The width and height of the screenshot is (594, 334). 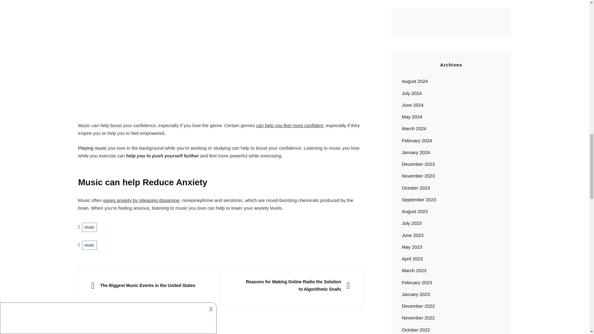 I want to click on music, so click(x=89, y=227).